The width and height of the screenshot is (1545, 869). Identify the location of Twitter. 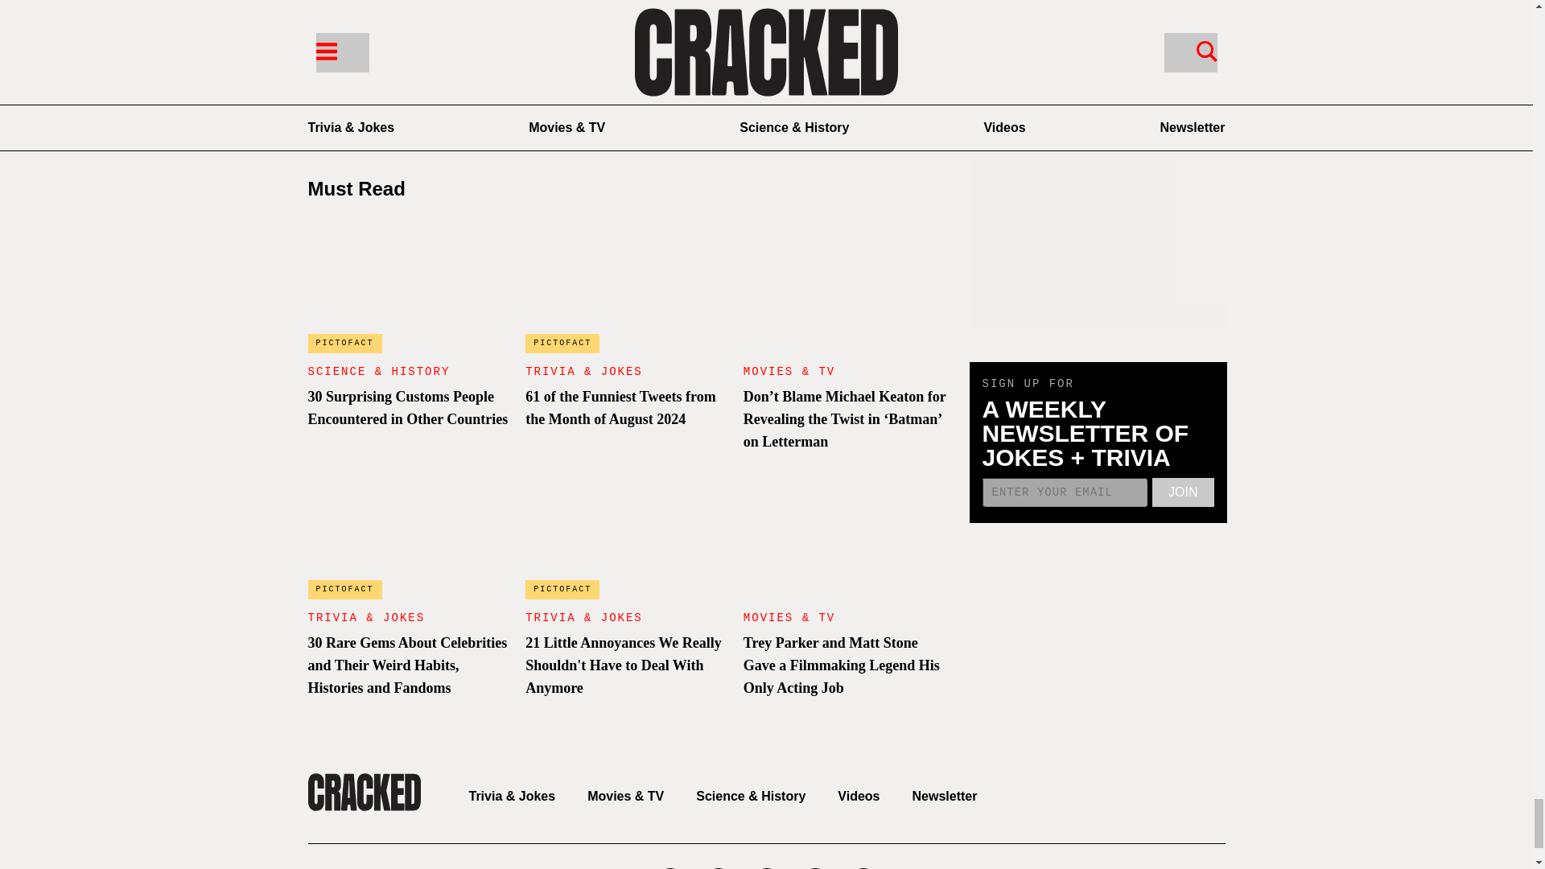
(499, 68).